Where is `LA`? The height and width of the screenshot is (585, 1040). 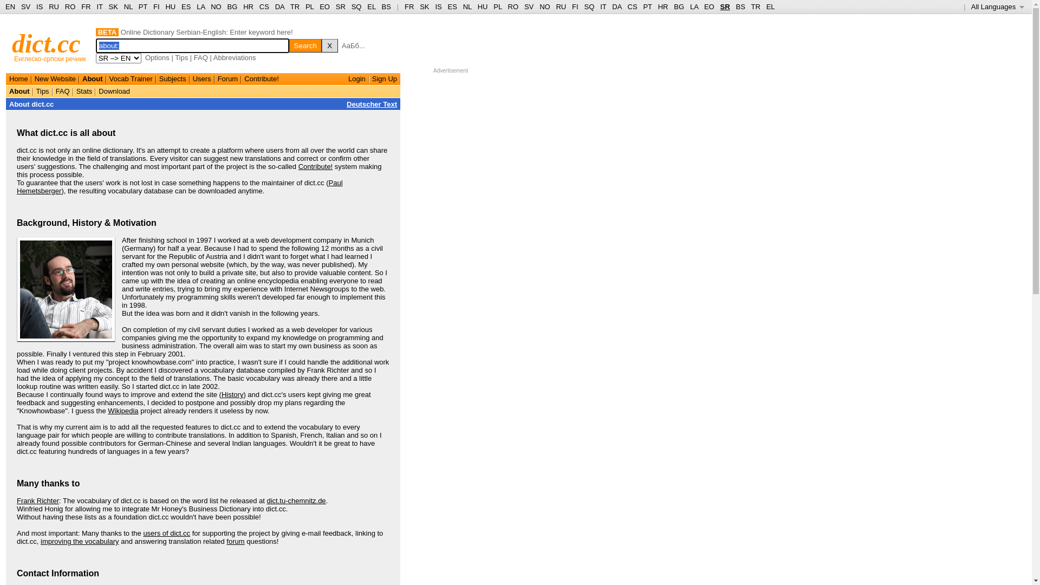 LA is located at coordinates (694, 6).